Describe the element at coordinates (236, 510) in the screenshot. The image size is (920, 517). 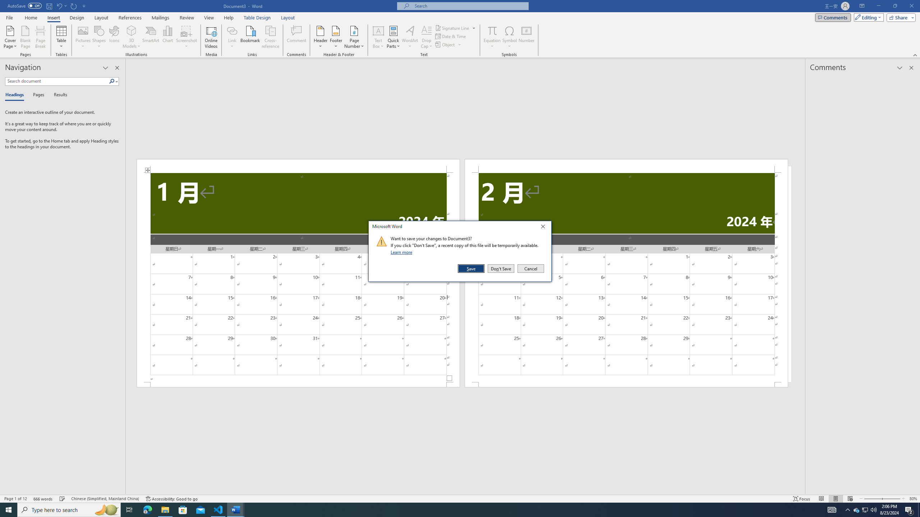
I see `Bookmark...` at that location.